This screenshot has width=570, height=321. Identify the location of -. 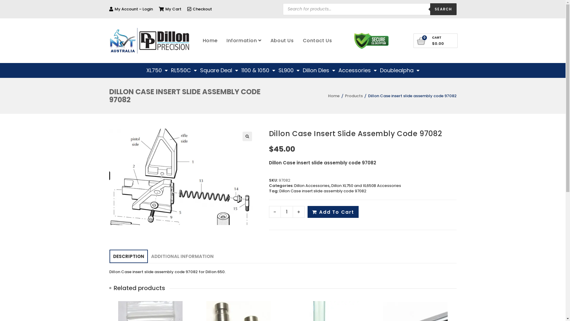
(275, 212).